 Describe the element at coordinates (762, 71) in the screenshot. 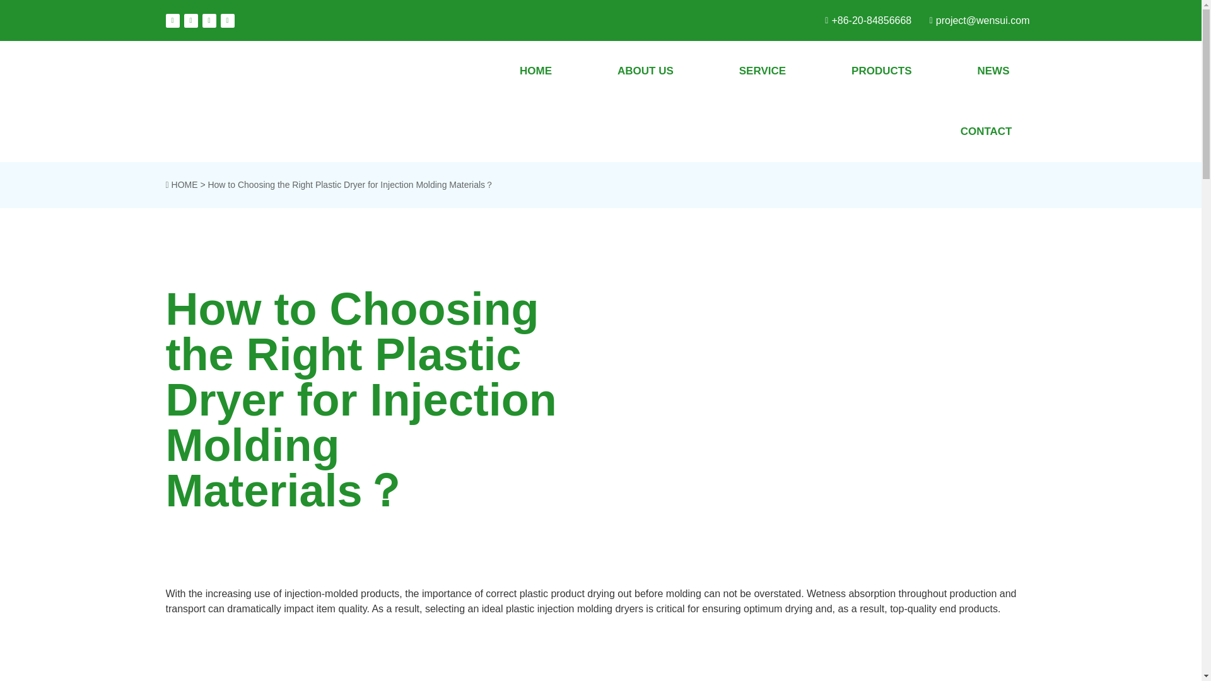

I see `SERVICE` at that location.